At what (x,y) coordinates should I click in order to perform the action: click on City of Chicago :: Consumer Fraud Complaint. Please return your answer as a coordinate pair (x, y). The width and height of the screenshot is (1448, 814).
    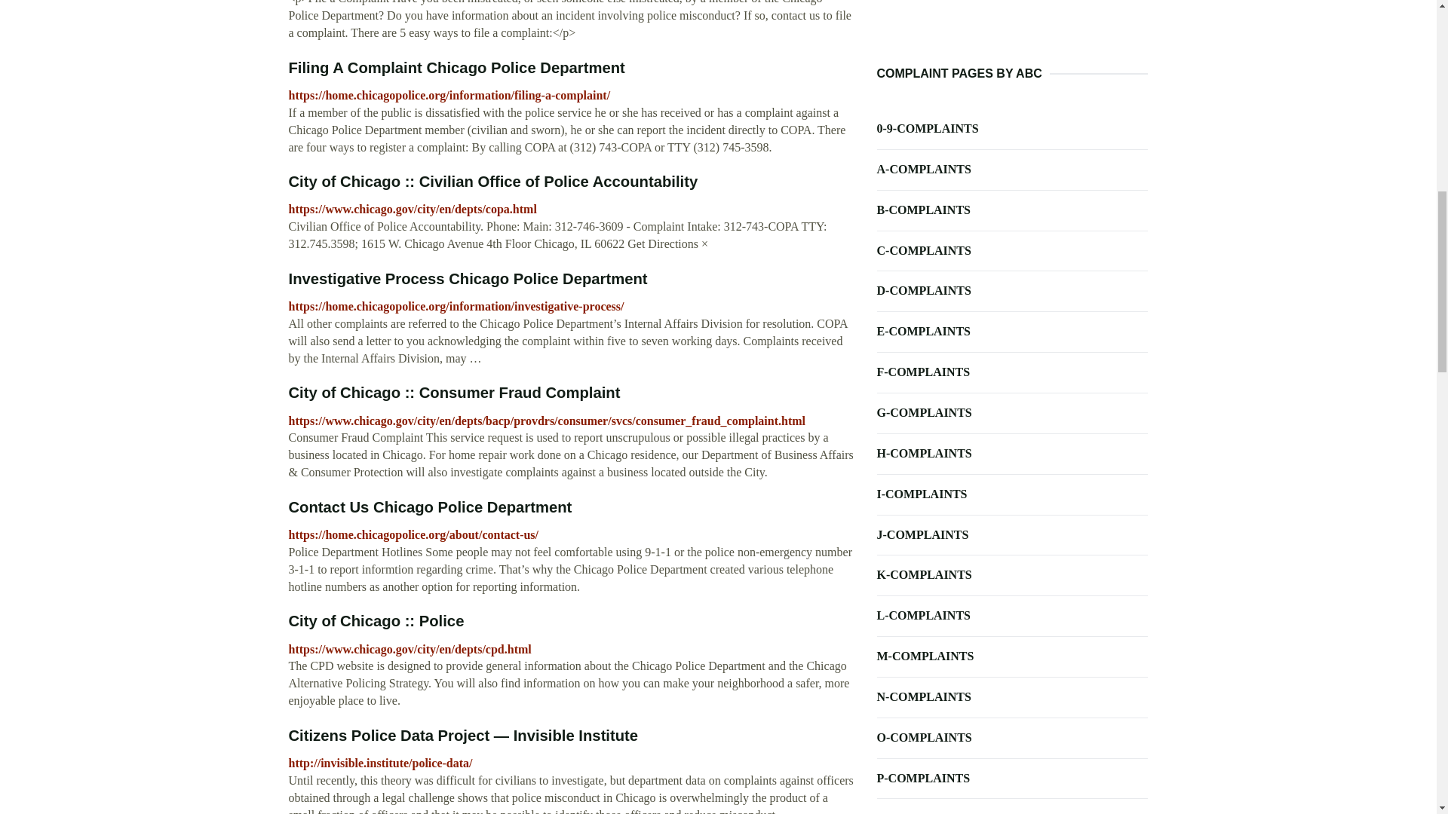
    Looking at the image, I should click on (454, 392).